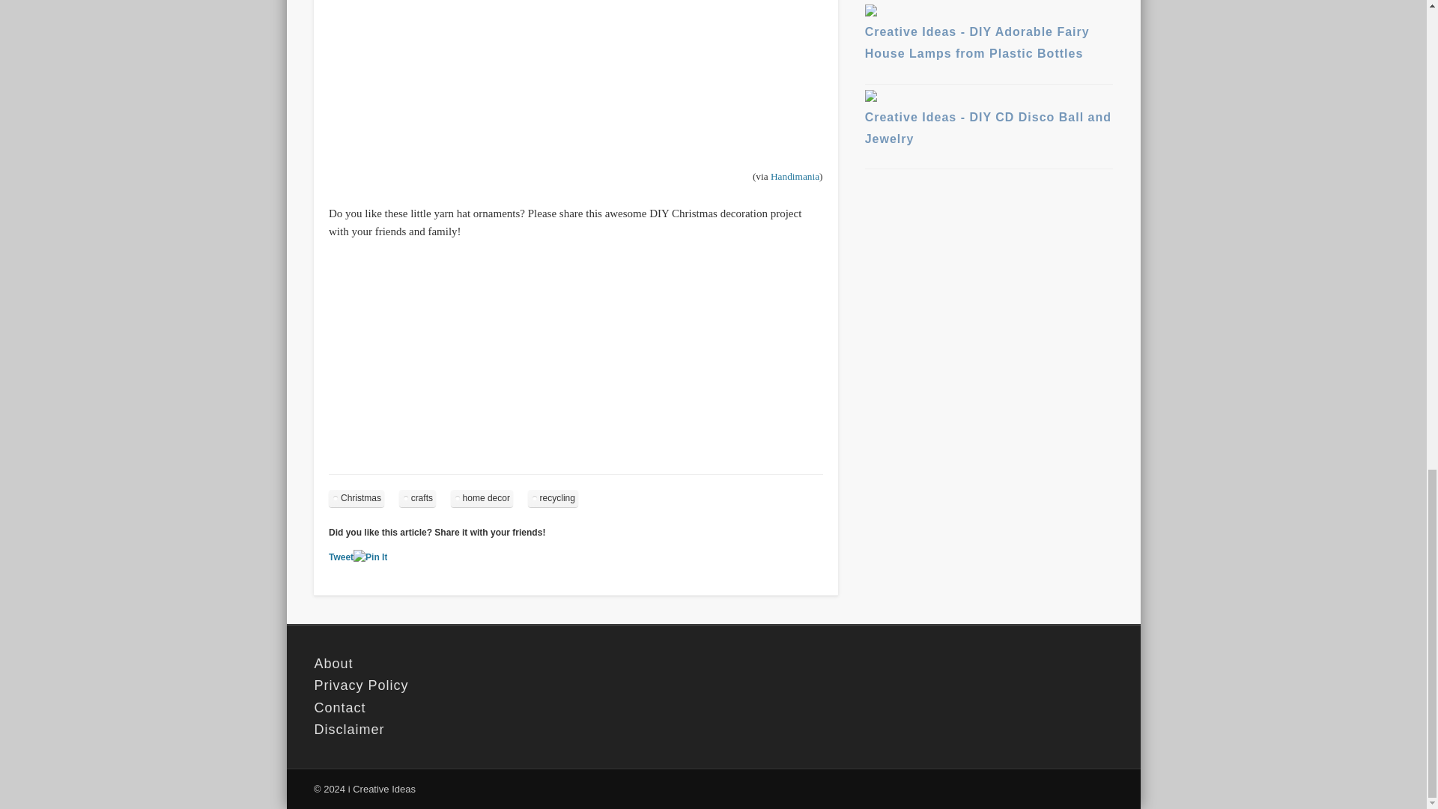 This screenshot has width=1438, height=809. What do you see at coordinates (482, 499) in the screenshot?
I see `home decor` at bounding box center [482, 499].